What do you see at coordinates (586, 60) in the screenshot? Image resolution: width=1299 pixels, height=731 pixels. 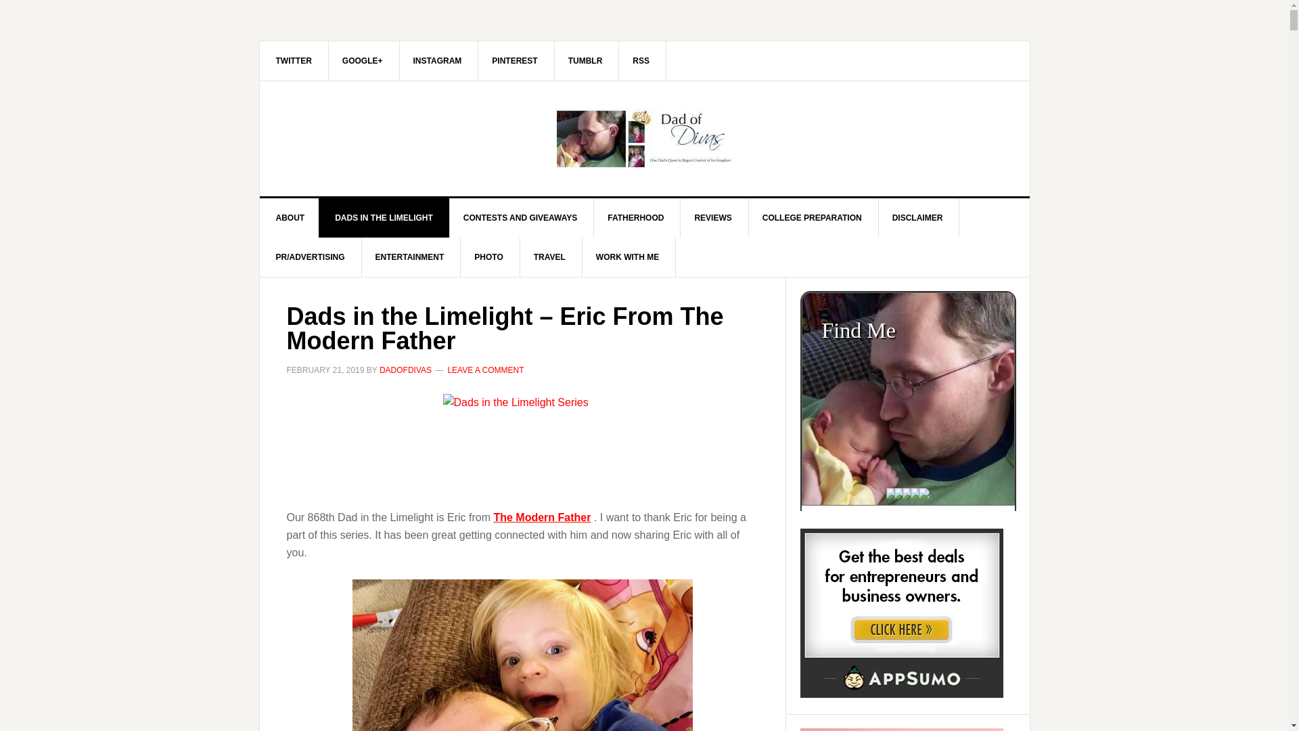 I see `TUMBLR` at bounding box center [586, 60].